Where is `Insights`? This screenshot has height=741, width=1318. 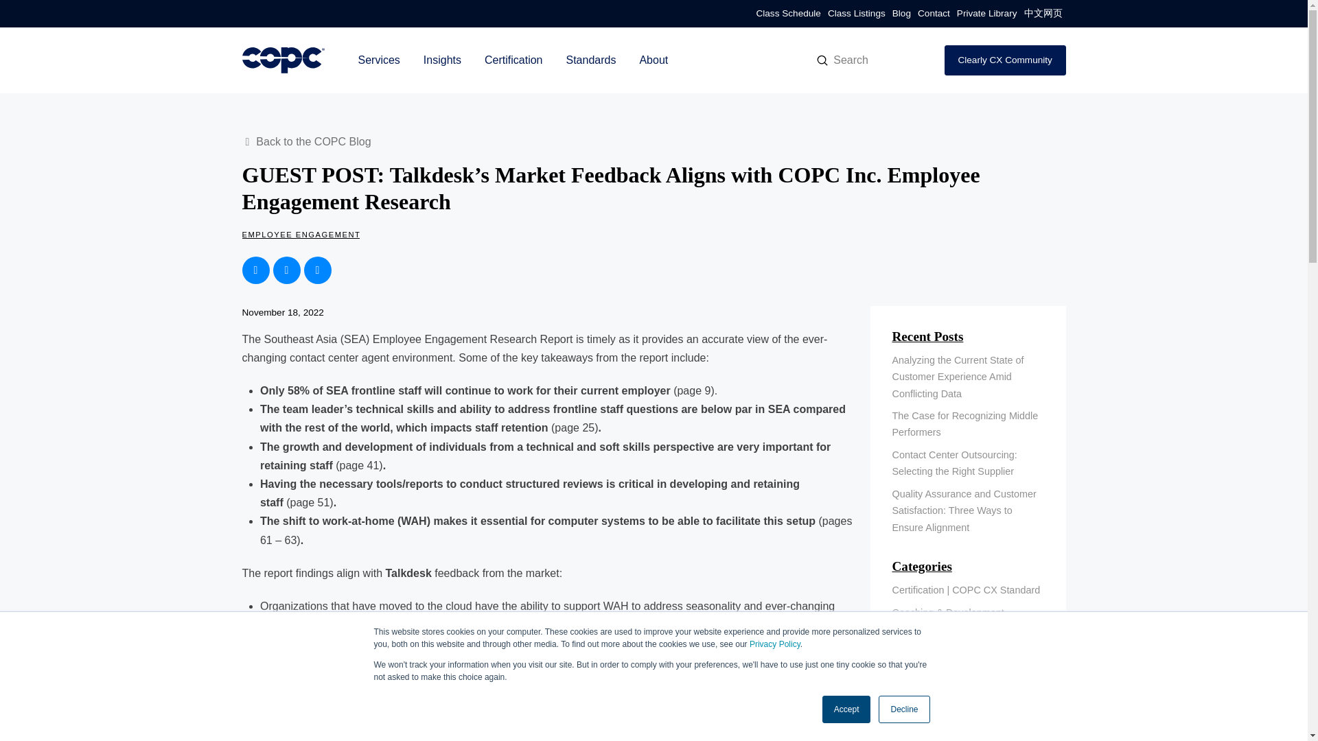
Insights is located at coordinates (442, 60).